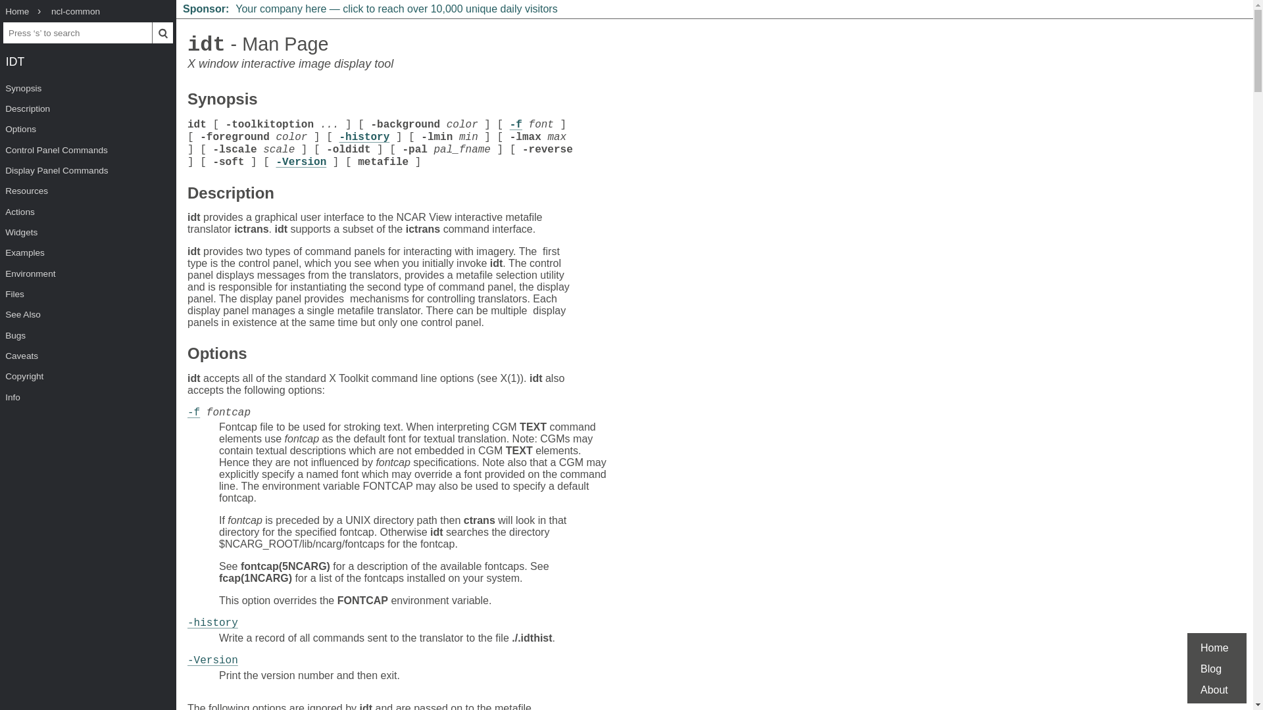 Image resolution: width=1263 pixels, height=710 pixels. What do you see at coordinates (230, 195) in the screenshot?
I see `Description` at bounding box center [230, 195].